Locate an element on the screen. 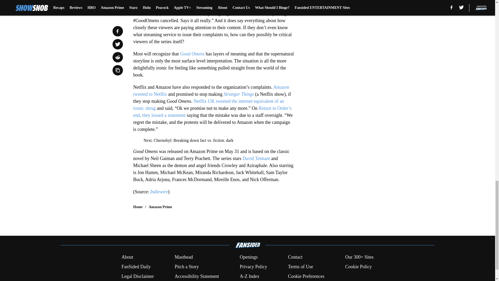 Image resolution: width=499 pixels, height=281 pixels. Gaiman simply tweeted is located at coordinates (155, 14).